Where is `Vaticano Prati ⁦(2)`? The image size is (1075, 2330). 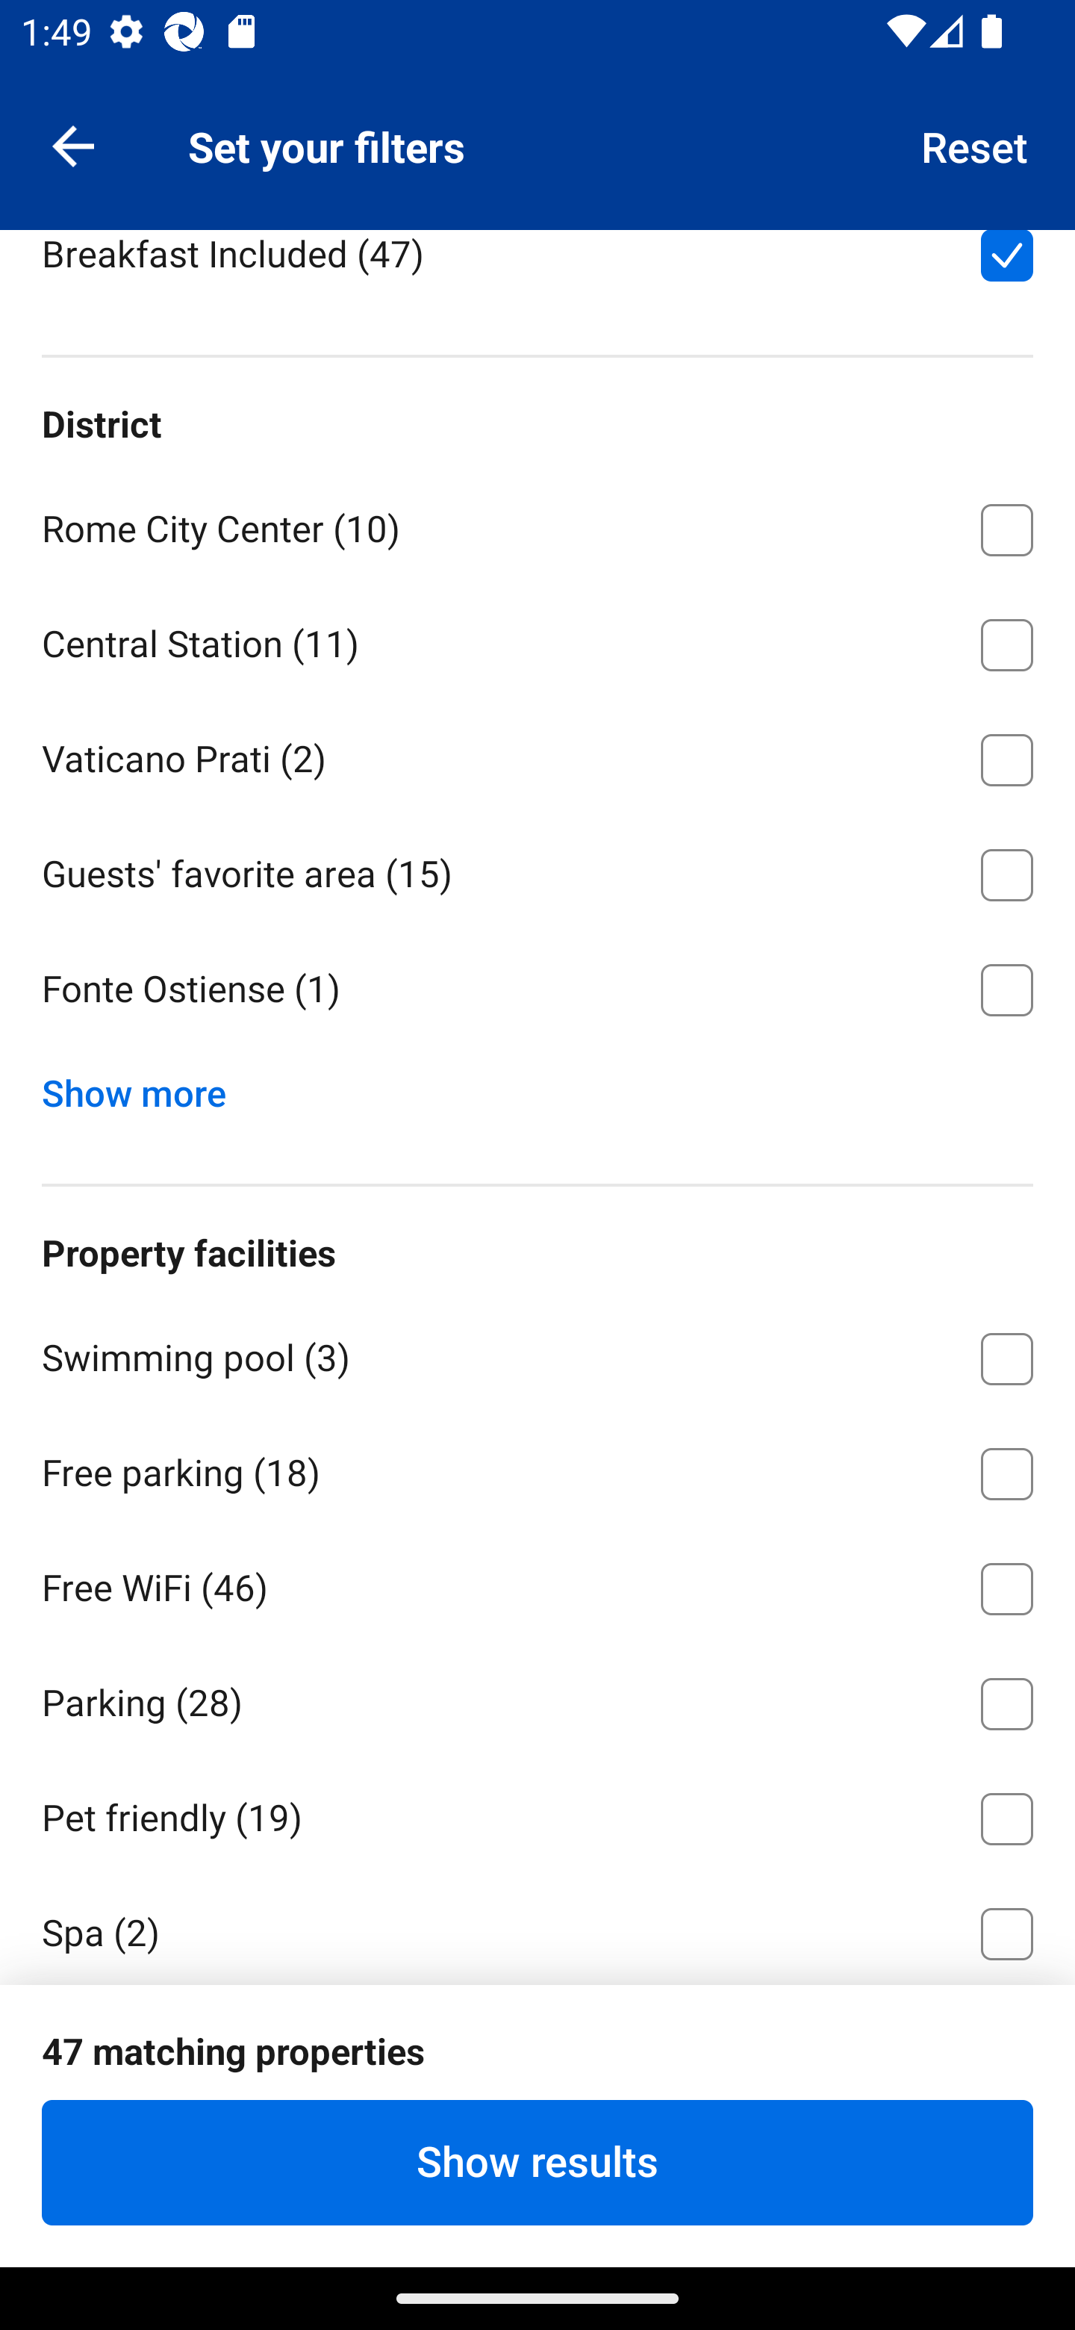 Vaticano Prati ⁦(2) is located at coordinates (537, 754).